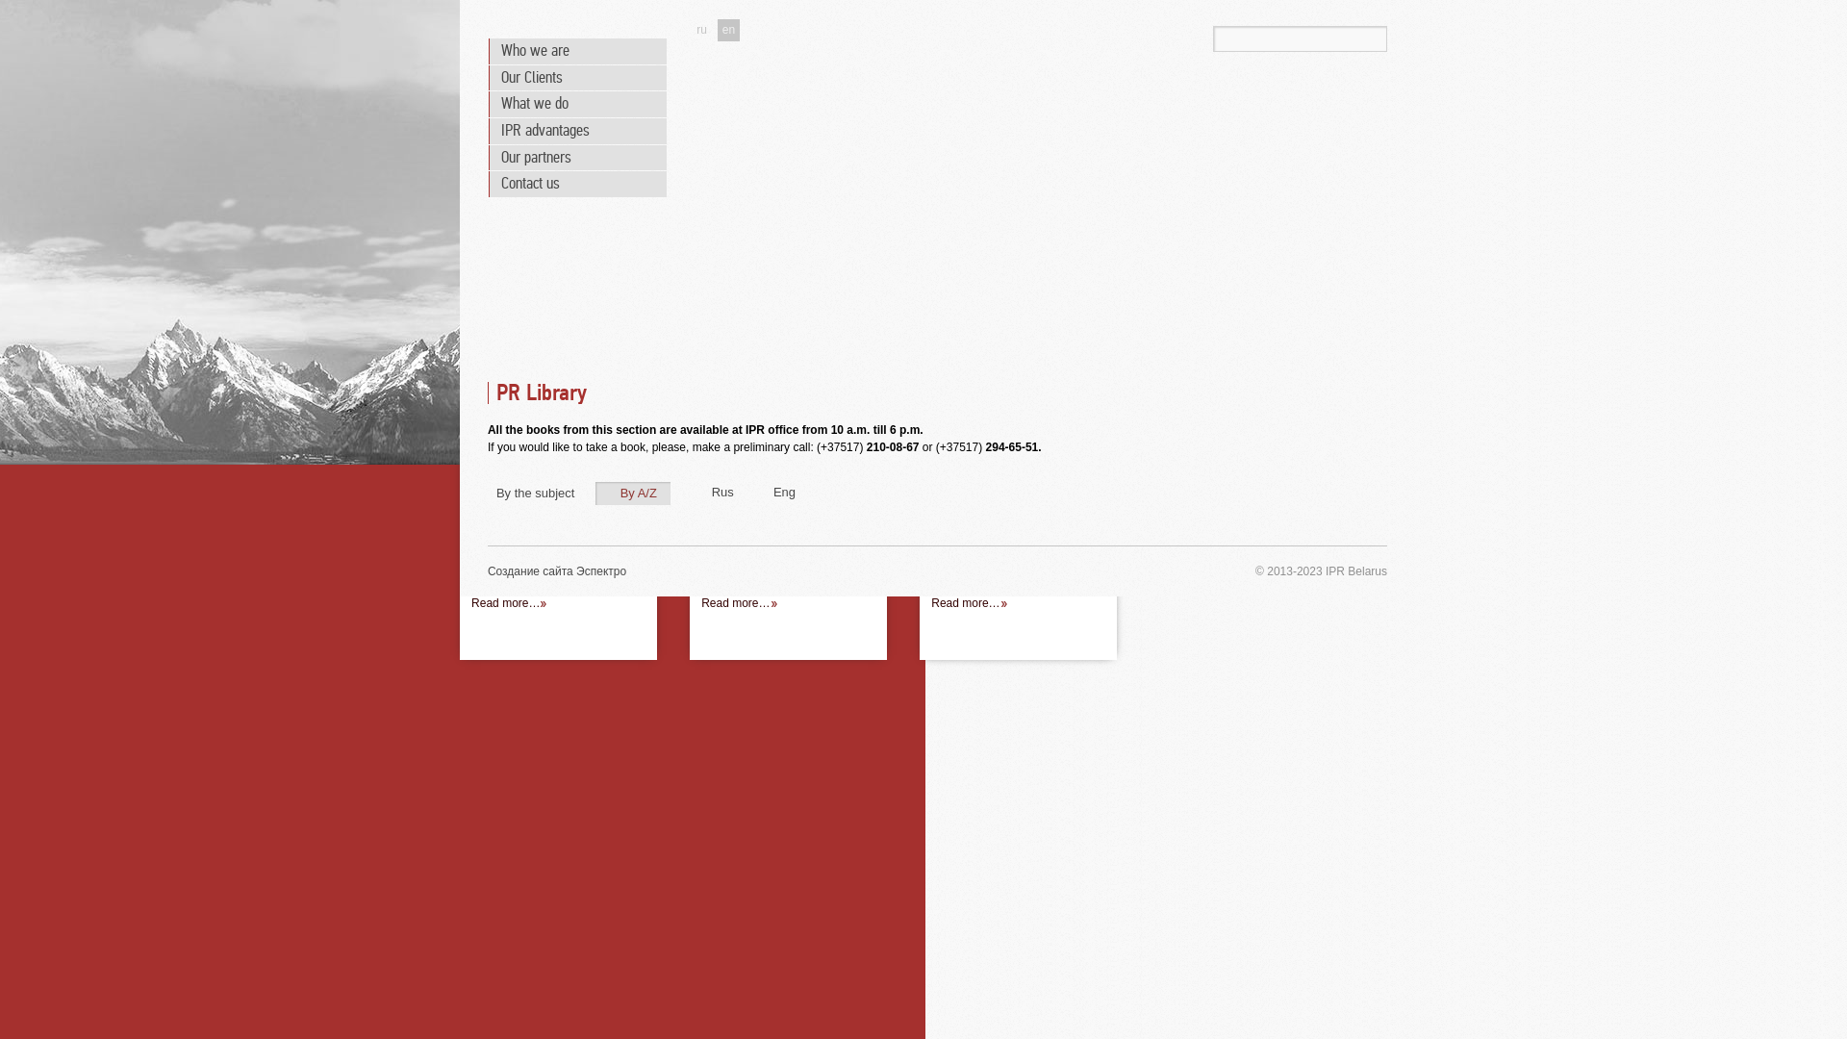 The width and height of the screenshot is (1847, 1039). What do you see at coordinates (633, 493) in the screenshot?
I see `By A/Z` at bounding box center [633, 493].